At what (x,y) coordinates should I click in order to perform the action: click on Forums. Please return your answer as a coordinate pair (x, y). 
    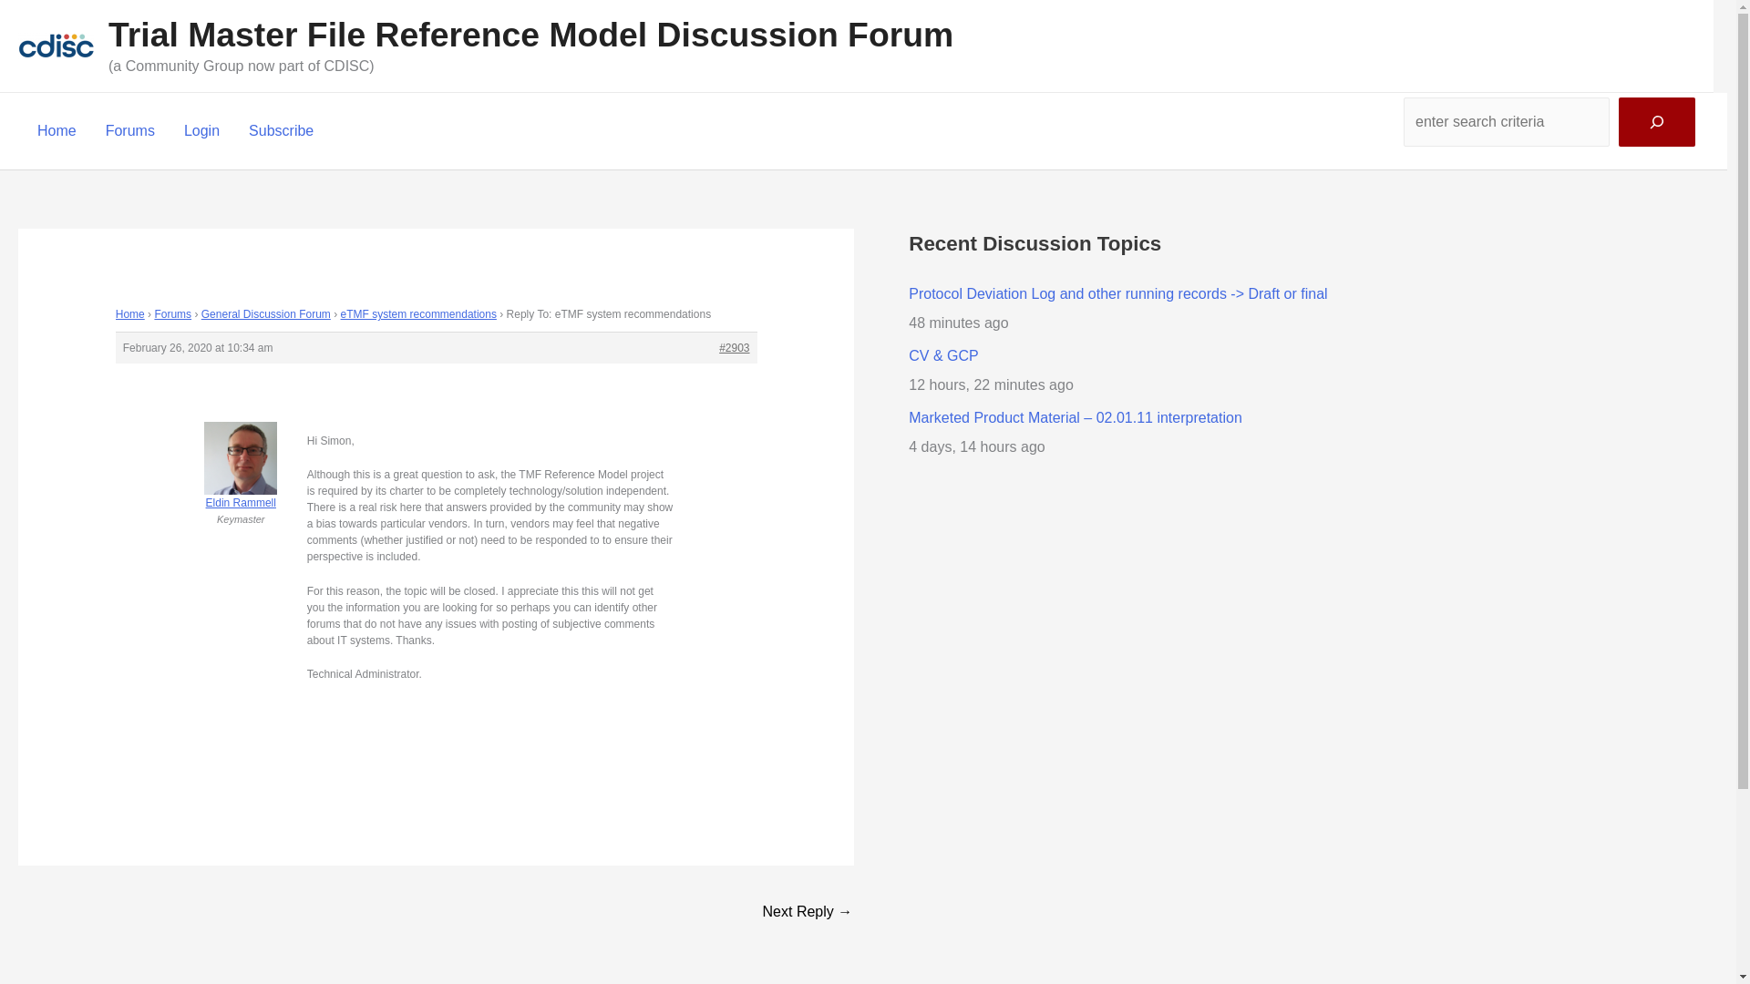
    Looking at the image, I should click on (129, 130).